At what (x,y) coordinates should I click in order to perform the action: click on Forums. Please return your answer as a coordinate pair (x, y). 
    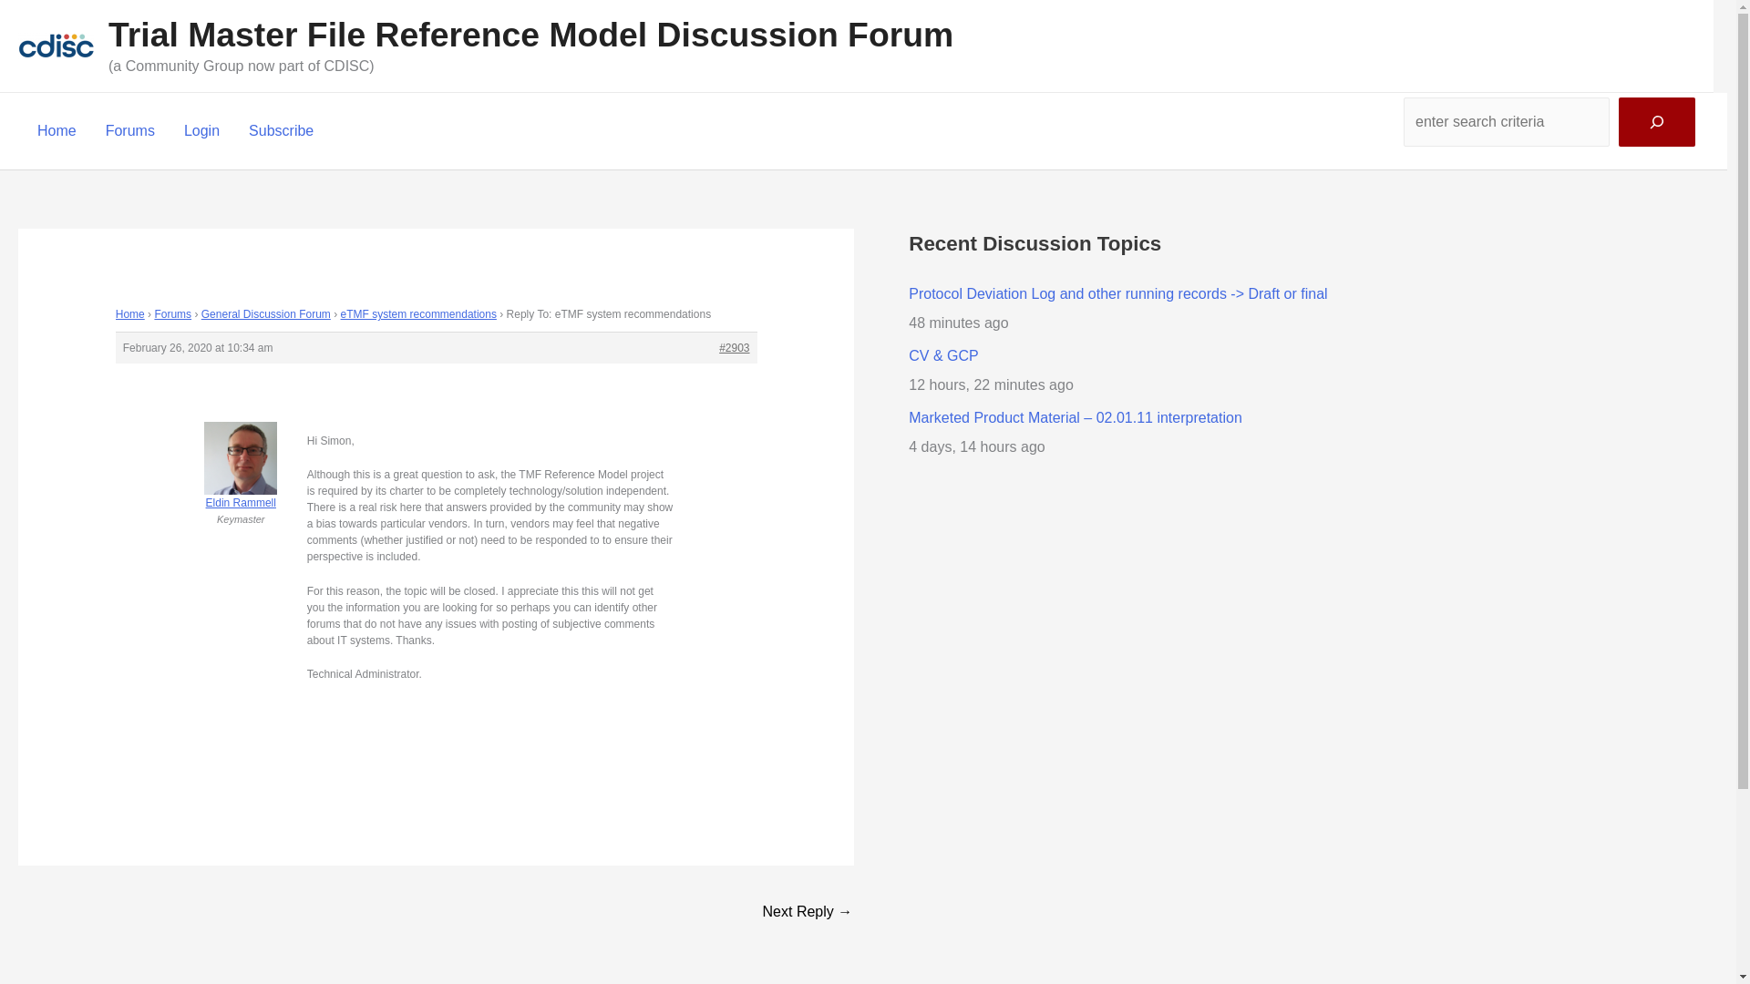
    Looking at the image, I should click on (129, 130).